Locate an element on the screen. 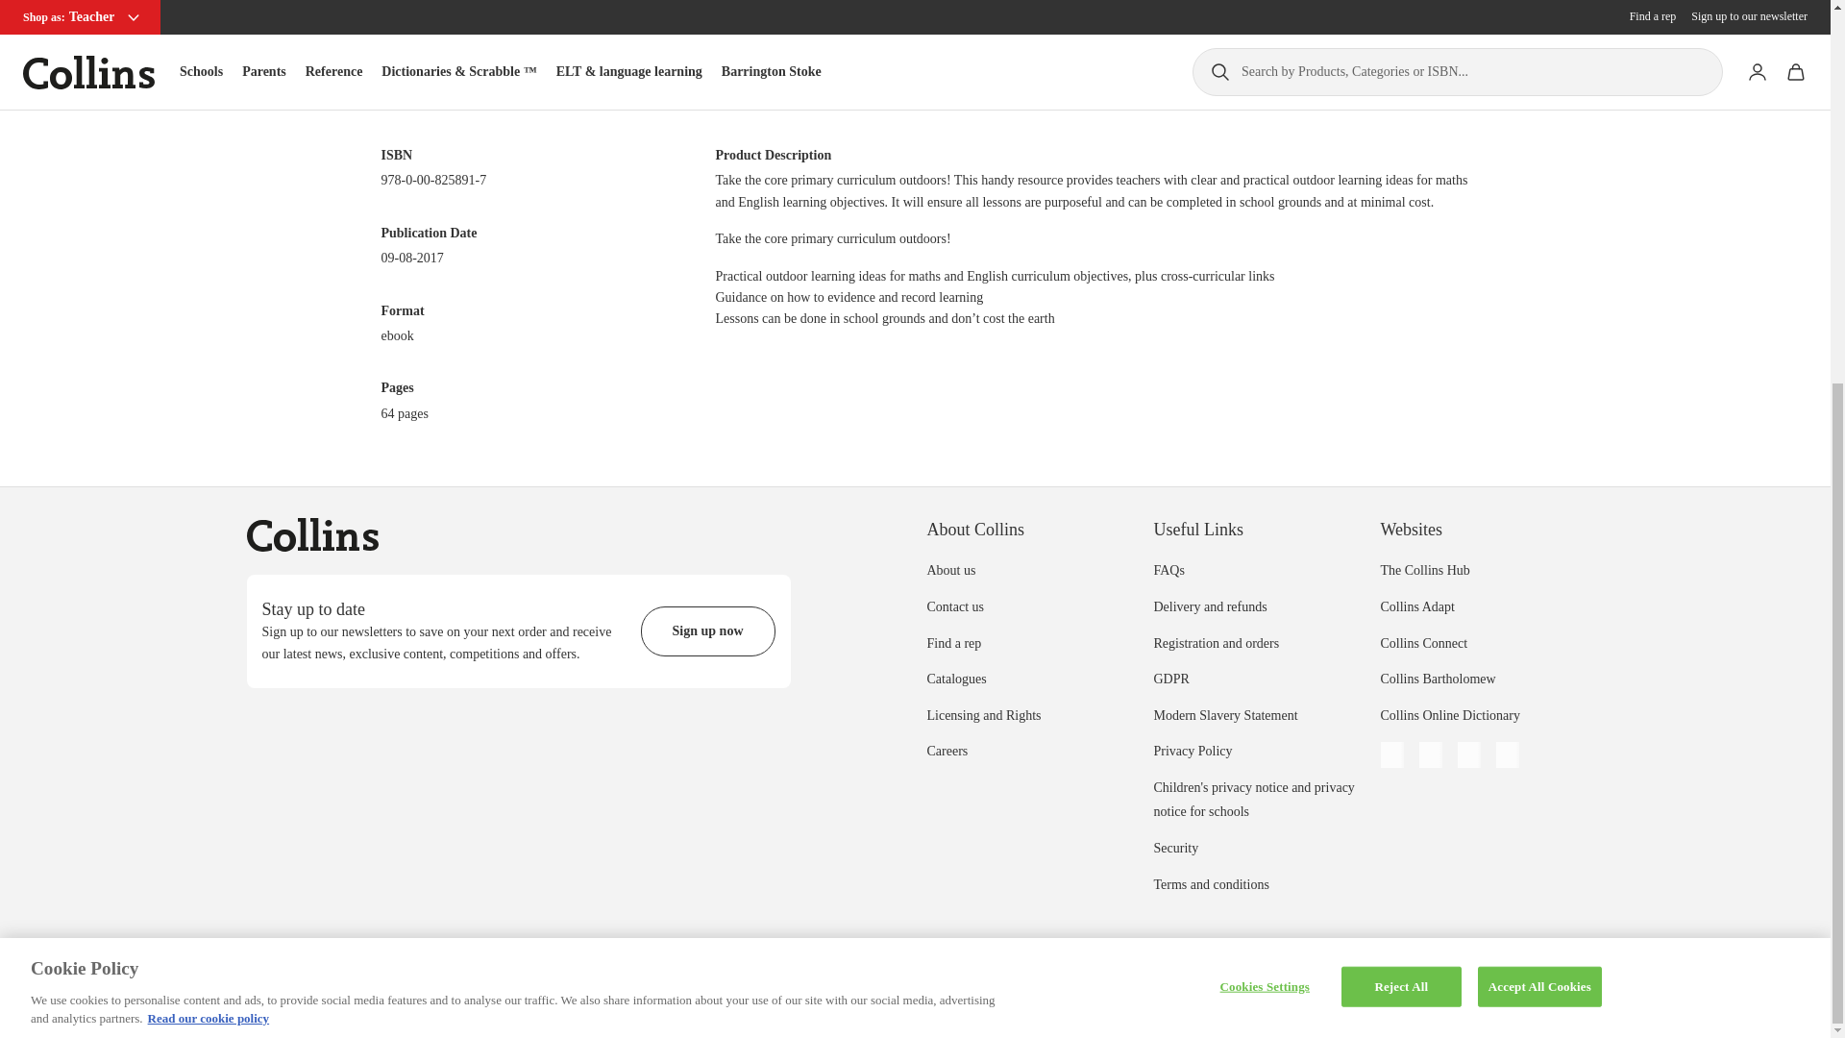 The height and width of the screenshot is (1038, 1845). About us is located at coordinates (950, 570).